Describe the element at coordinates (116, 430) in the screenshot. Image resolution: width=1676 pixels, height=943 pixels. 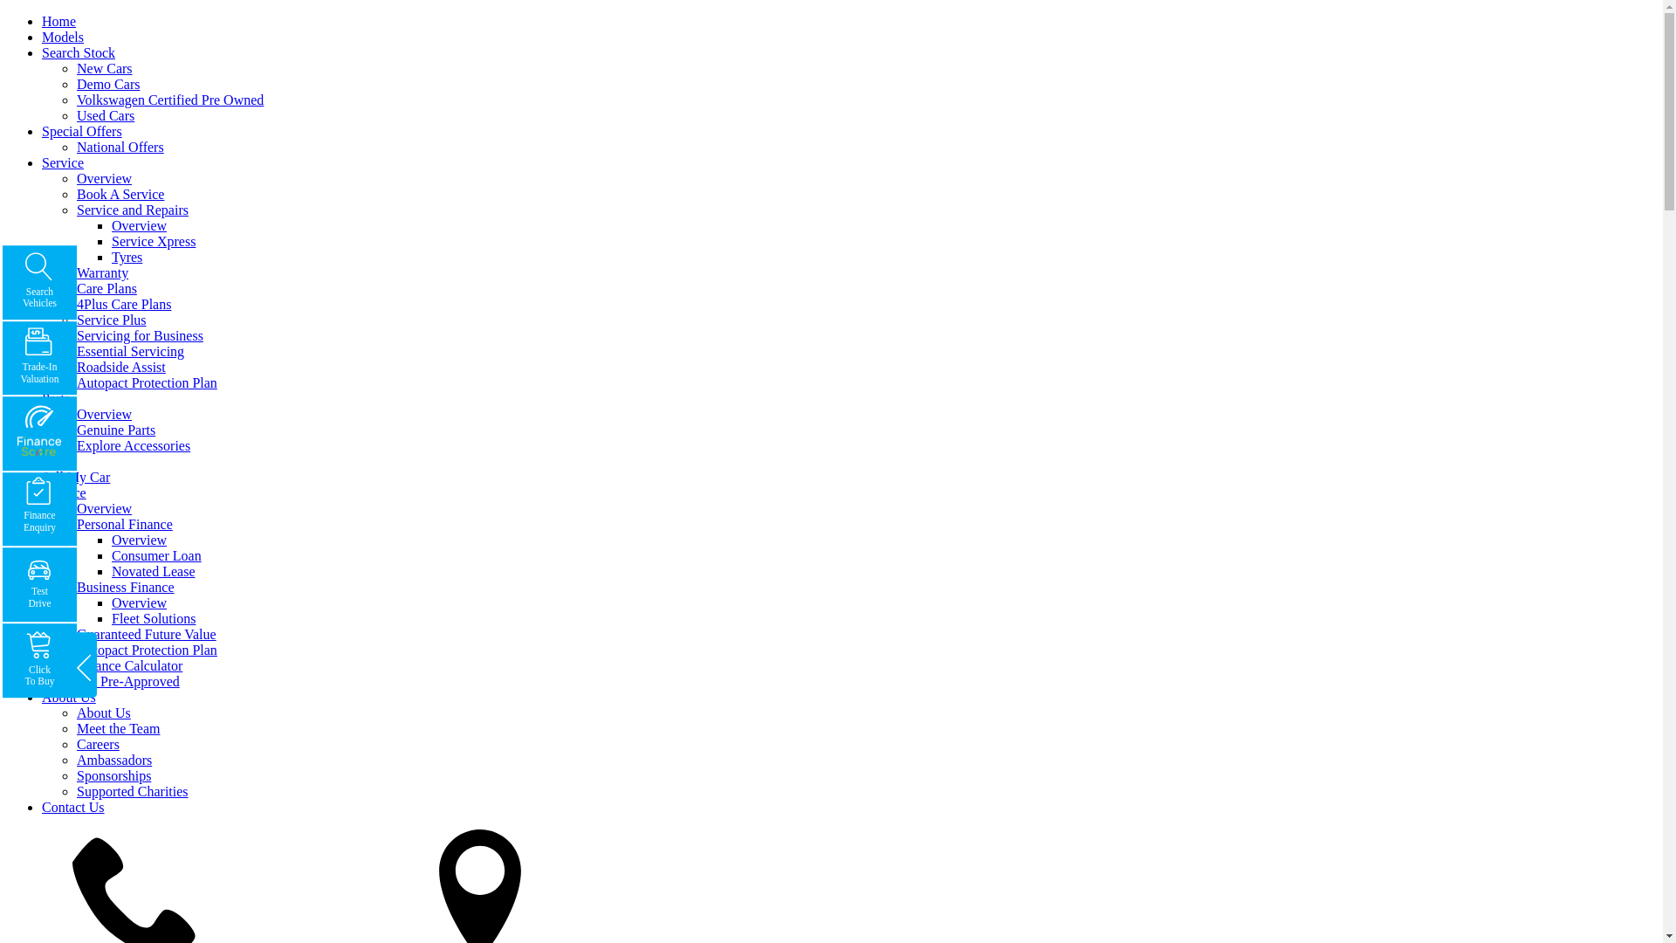
I see `Genuine Parts` at that location.